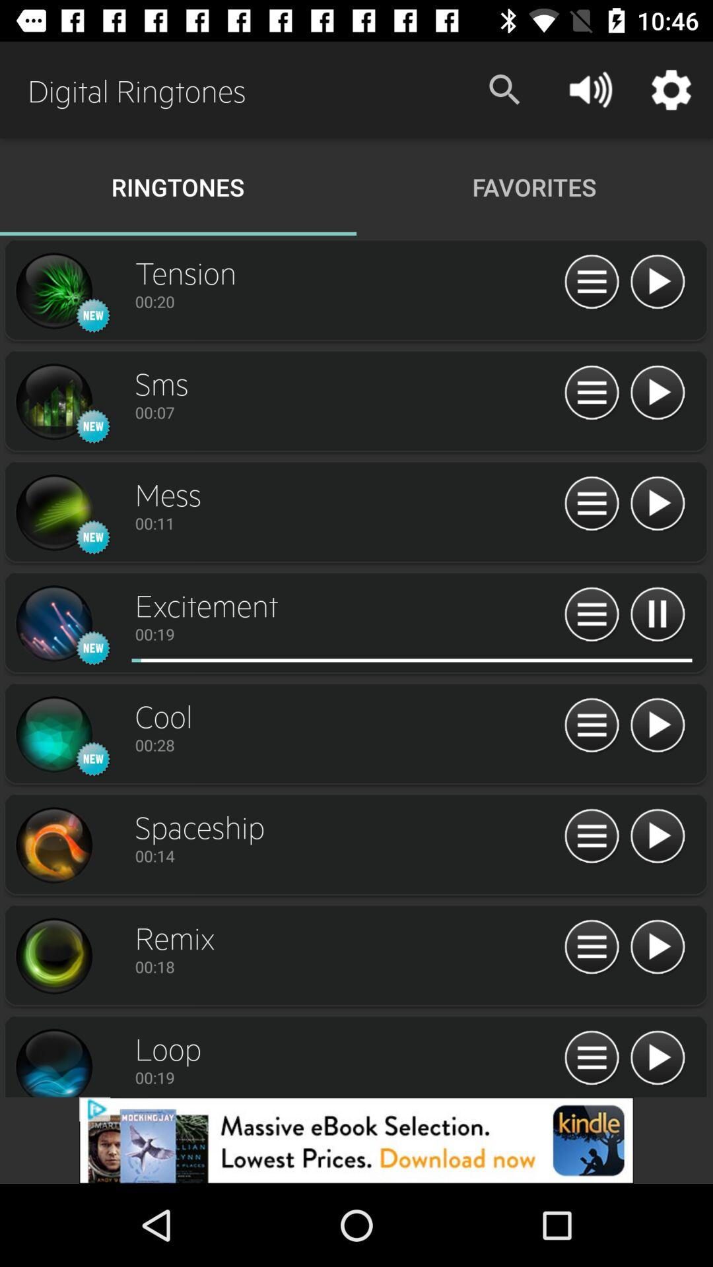 Image resolution: width=713 pixels, height=1267 pixels. What do you see at coordinates (658, 948) in the screenshot?
I see `play ringtone` at bounding box center [658, 948].